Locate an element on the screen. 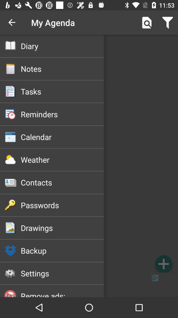  scroll to the calendar item is located at coordinates (62, 137).